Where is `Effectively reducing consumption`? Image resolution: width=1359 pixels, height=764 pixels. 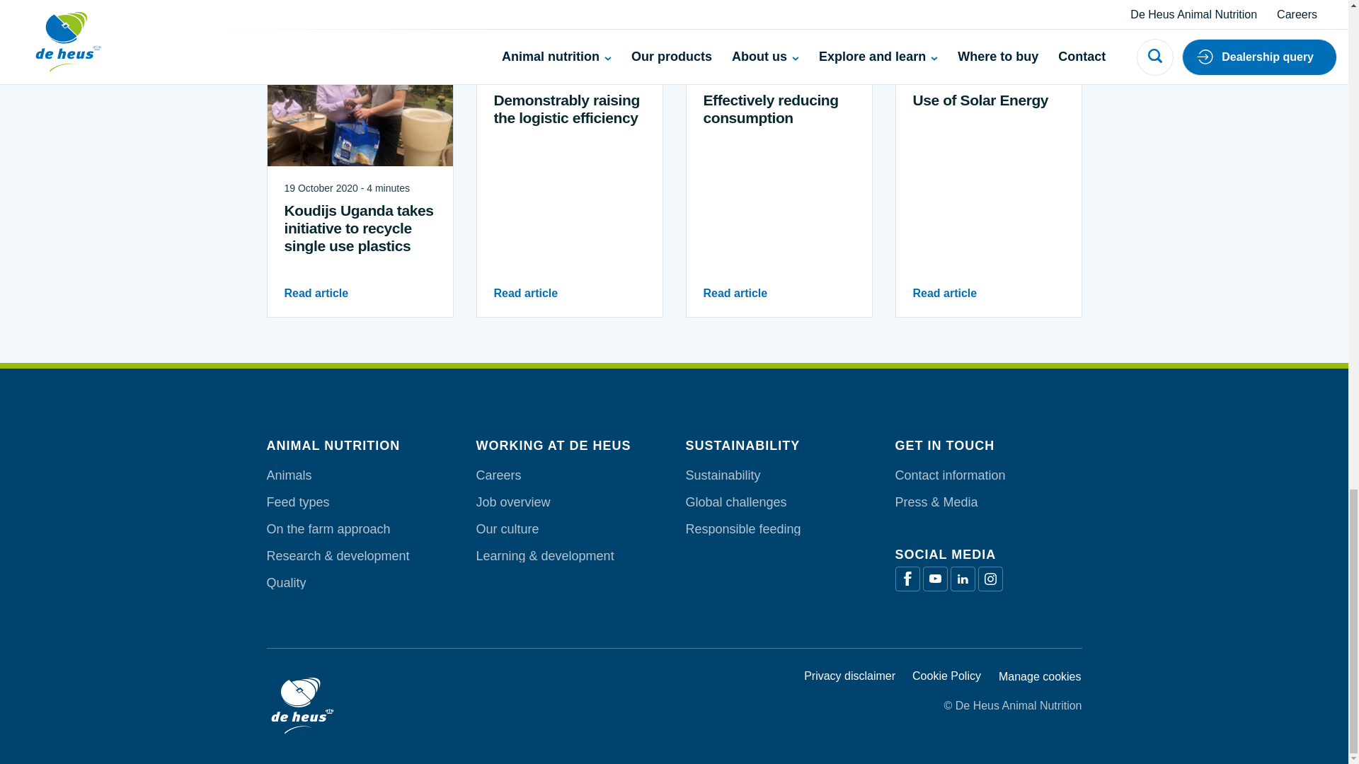
Effectively reducing consumption is located at coordinates (779, 109).